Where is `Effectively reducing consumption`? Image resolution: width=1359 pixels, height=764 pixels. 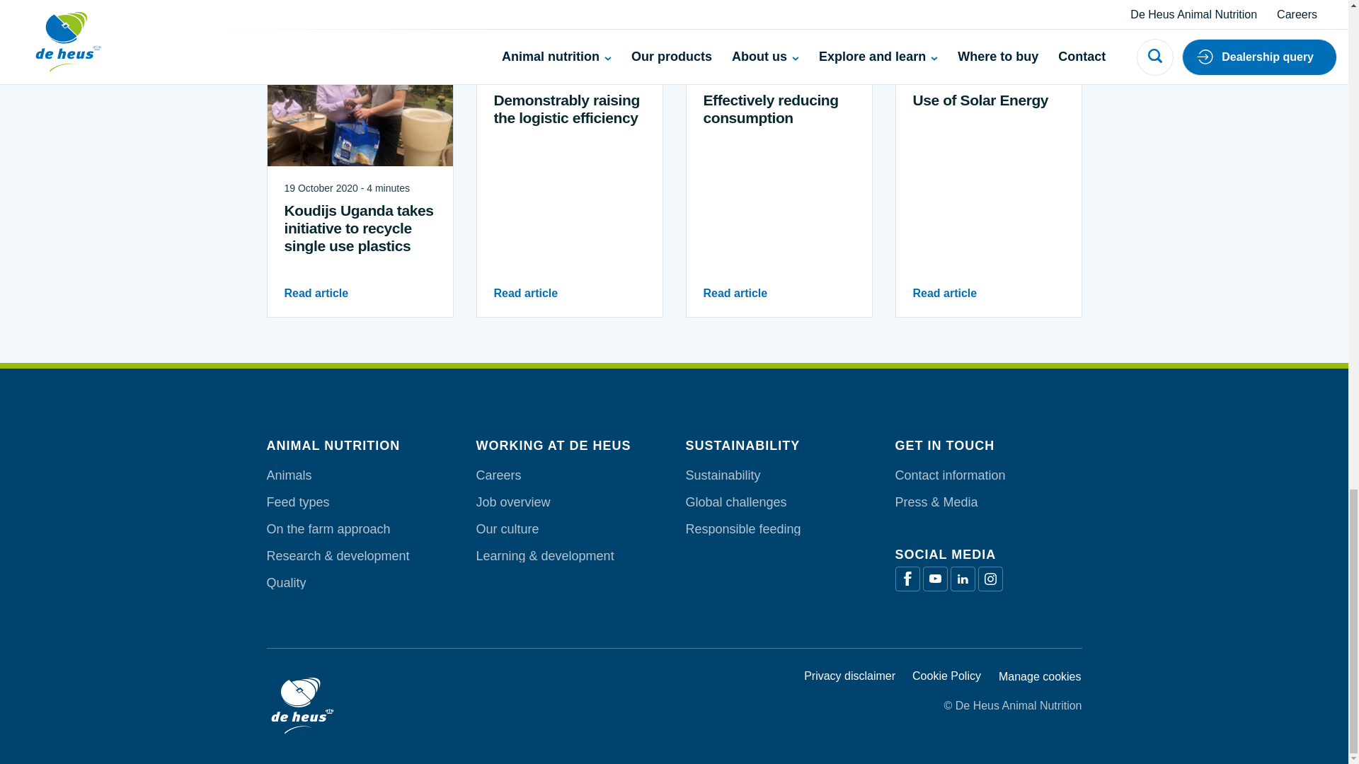
Effectively reducing consumption is located at coordinates (779, 109).